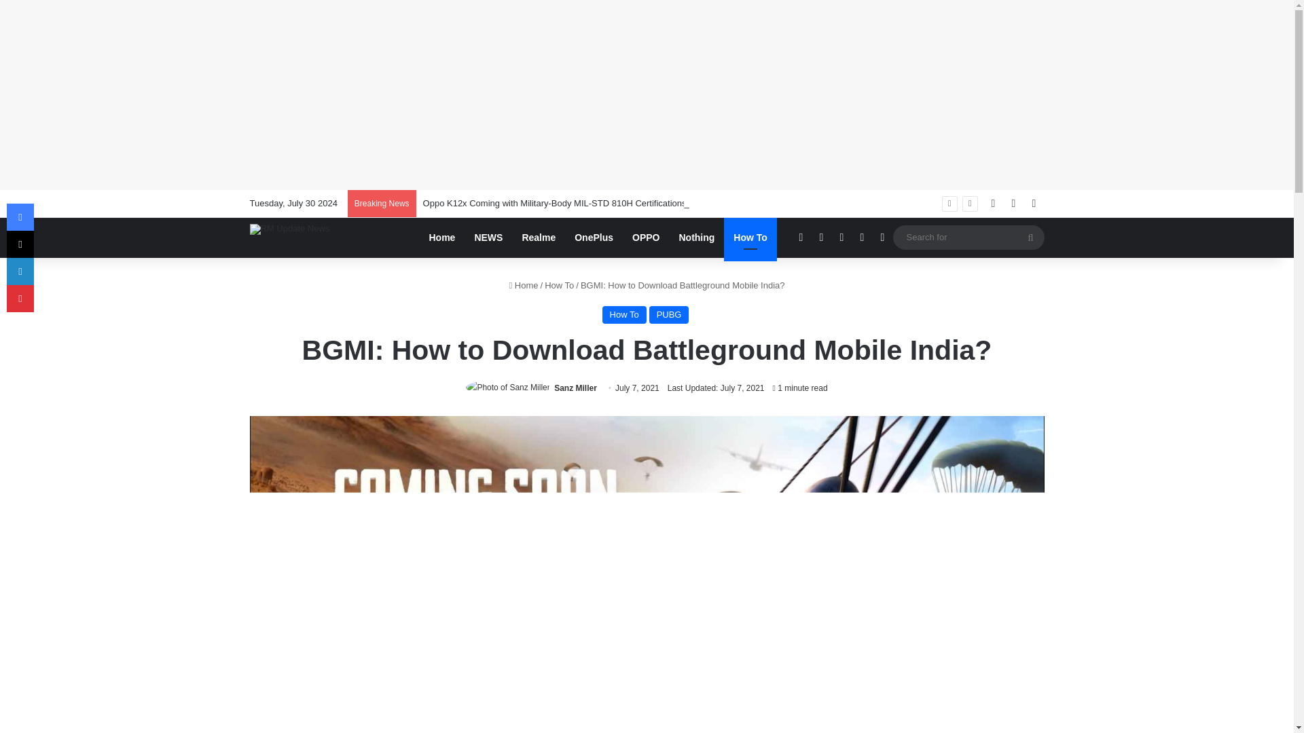 This screenshot has height=733, width=1304. I want to click on PUBG, so click(670, 315).